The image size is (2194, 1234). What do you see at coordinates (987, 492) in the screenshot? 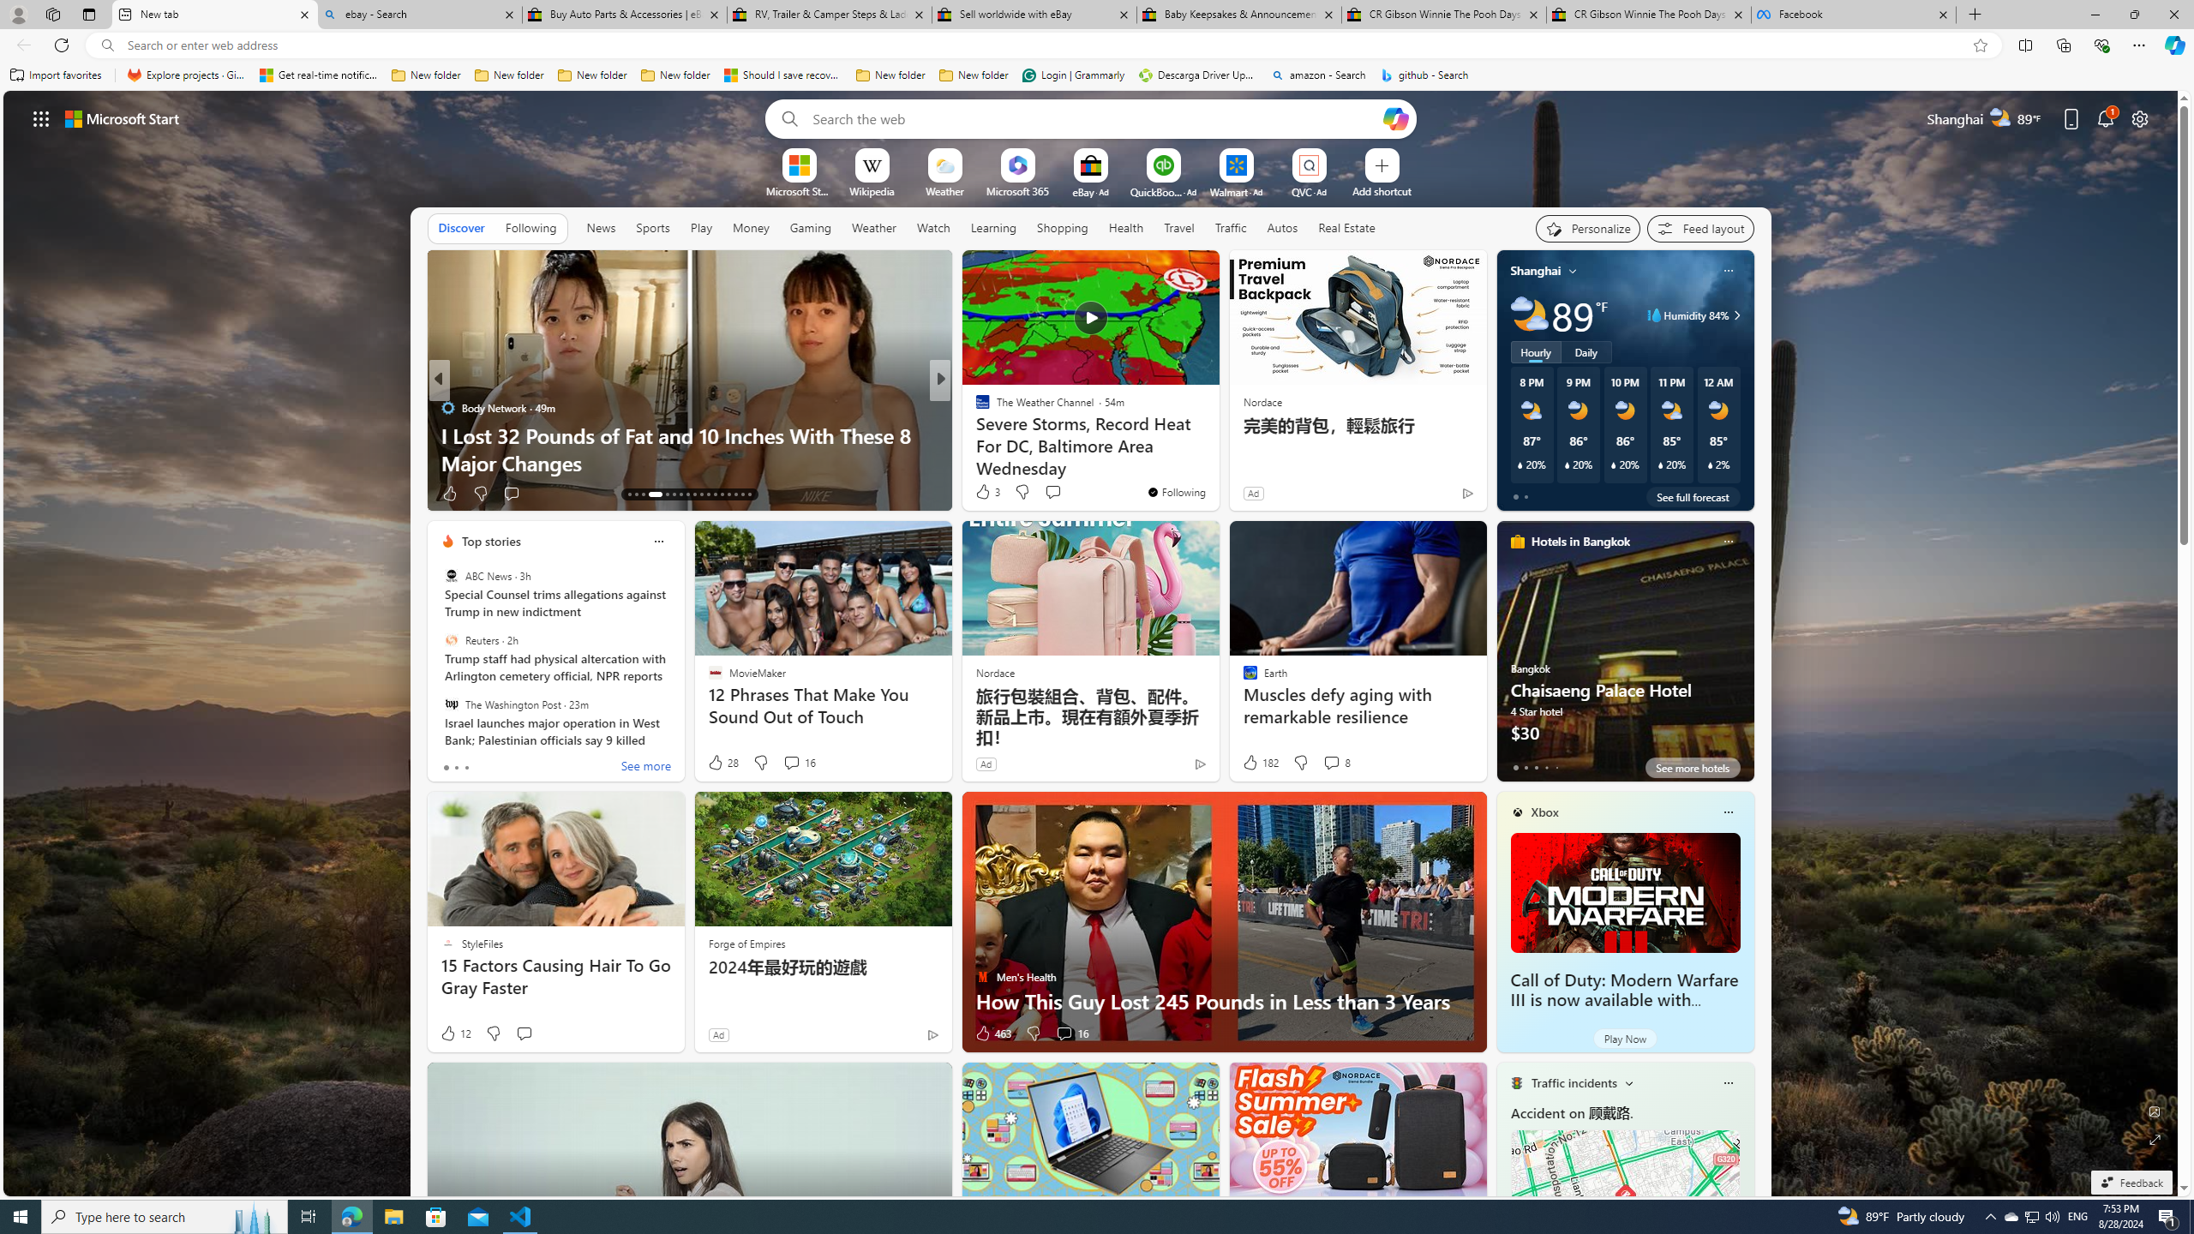
I see `3 Like` at bounding box center [987, 492].